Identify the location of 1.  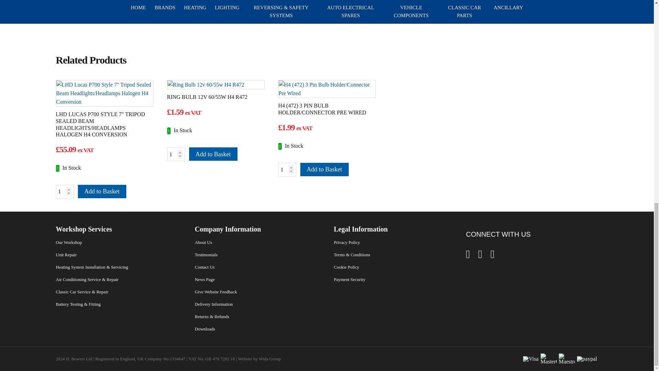
(287, 170).